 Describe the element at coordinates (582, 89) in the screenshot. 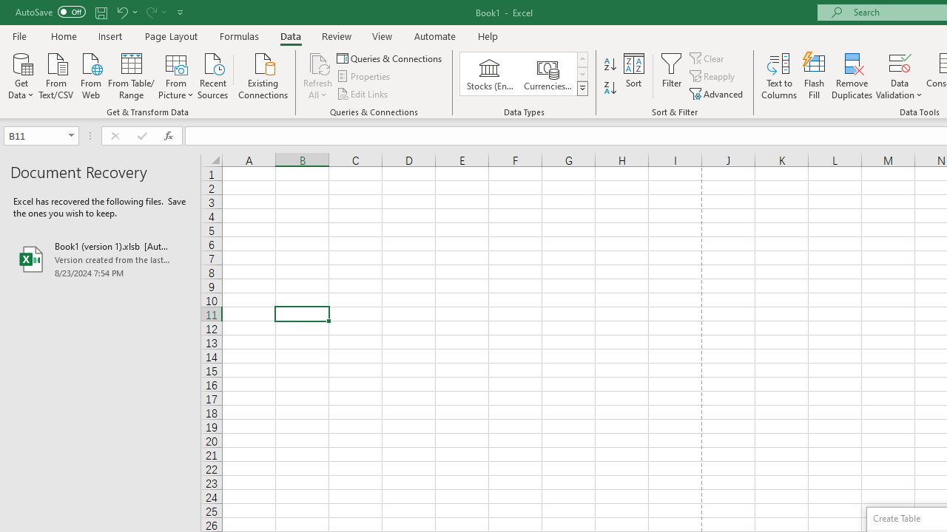

I see `Data Types` at that location.